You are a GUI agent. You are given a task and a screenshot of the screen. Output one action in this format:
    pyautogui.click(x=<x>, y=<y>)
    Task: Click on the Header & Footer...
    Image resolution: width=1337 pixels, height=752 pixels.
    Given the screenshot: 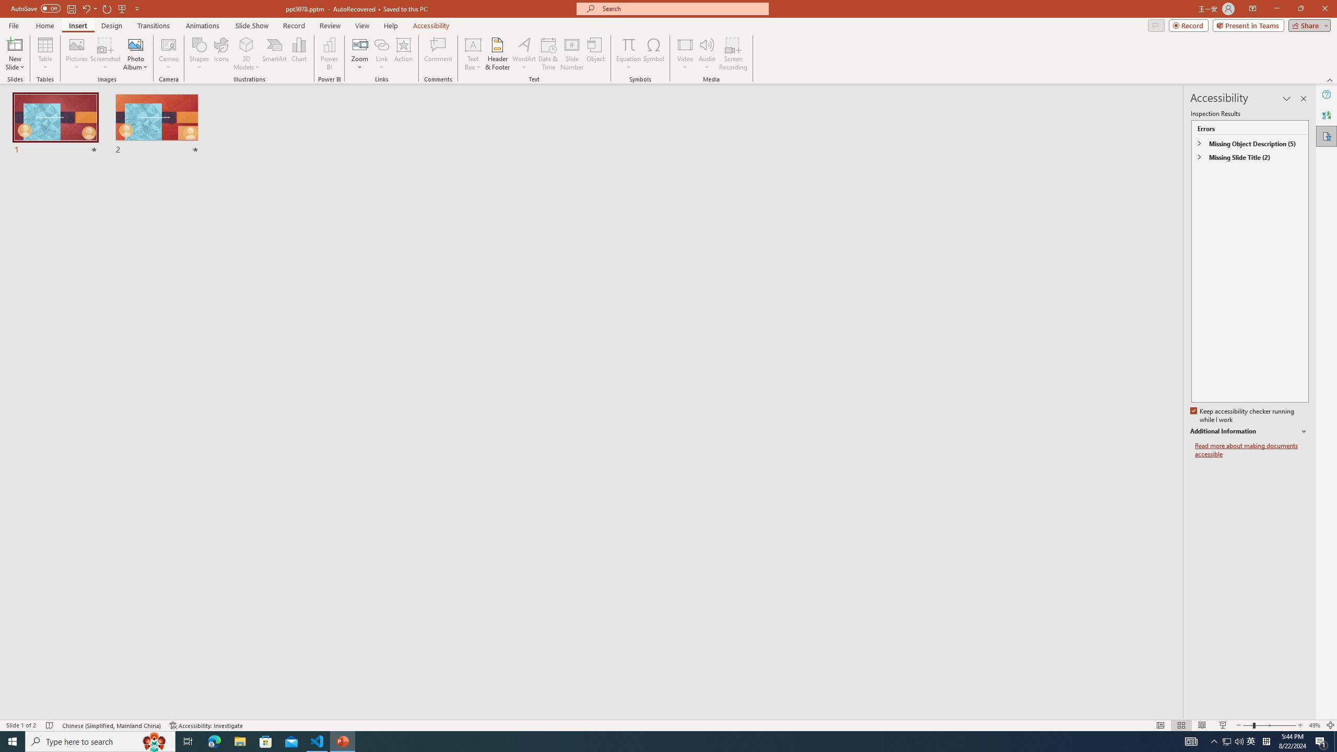 What is the action you would take?
    pyautogui.click(x=497, y=54)
    